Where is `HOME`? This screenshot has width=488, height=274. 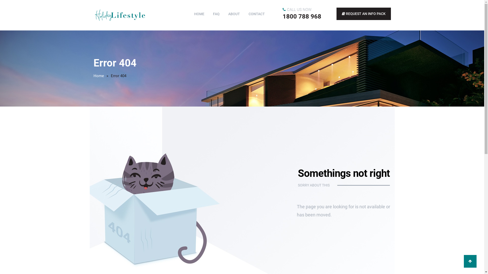 HOME is located at coordinates (199, 14).